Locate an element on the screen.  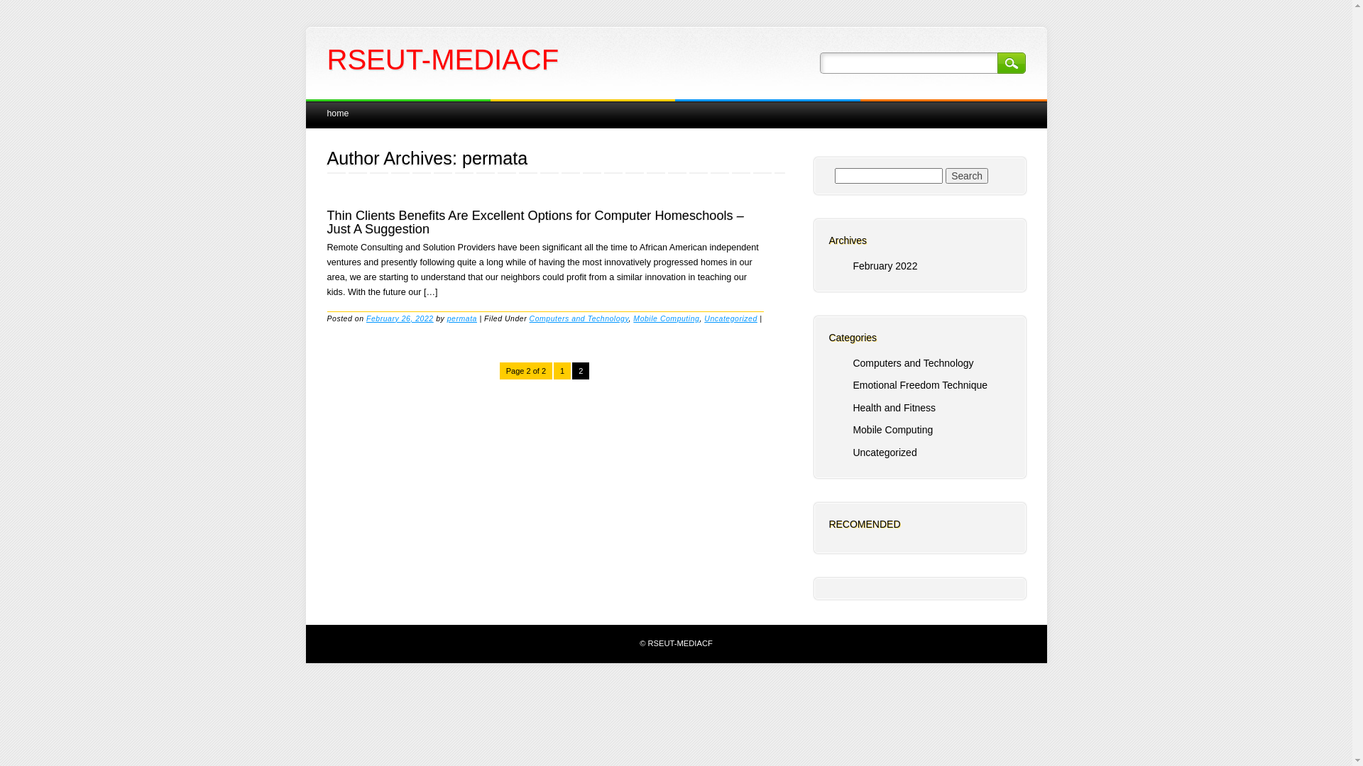
permata is located at coordinates (495, 158).